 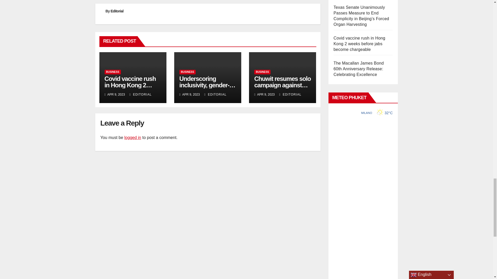 I want to click on EDITORIAL, so click(x=140, y=94).